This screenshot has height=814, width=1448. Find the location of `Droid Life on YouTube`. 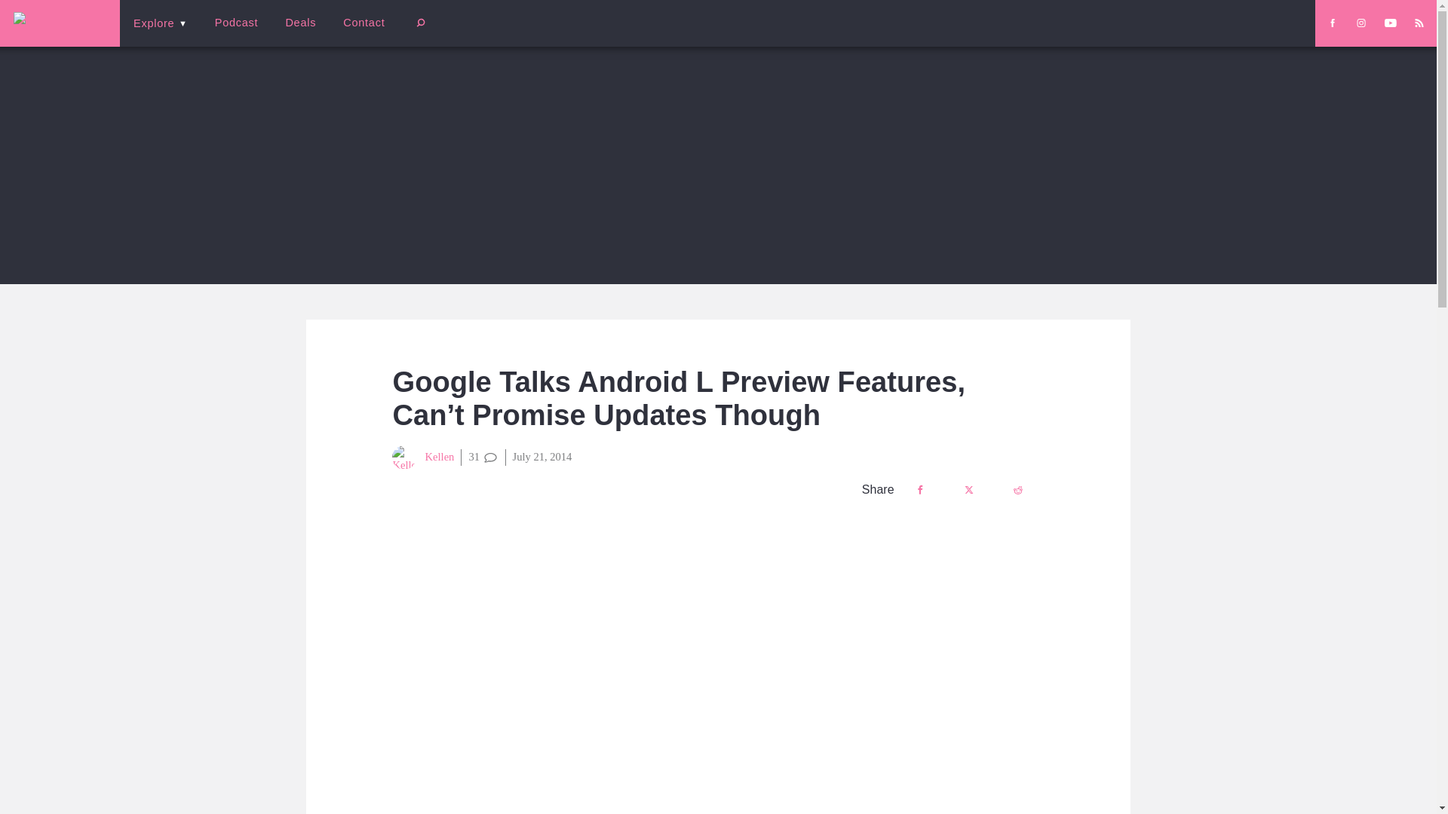

Droid Life on YouTube is located at coordinates (1391, 23).